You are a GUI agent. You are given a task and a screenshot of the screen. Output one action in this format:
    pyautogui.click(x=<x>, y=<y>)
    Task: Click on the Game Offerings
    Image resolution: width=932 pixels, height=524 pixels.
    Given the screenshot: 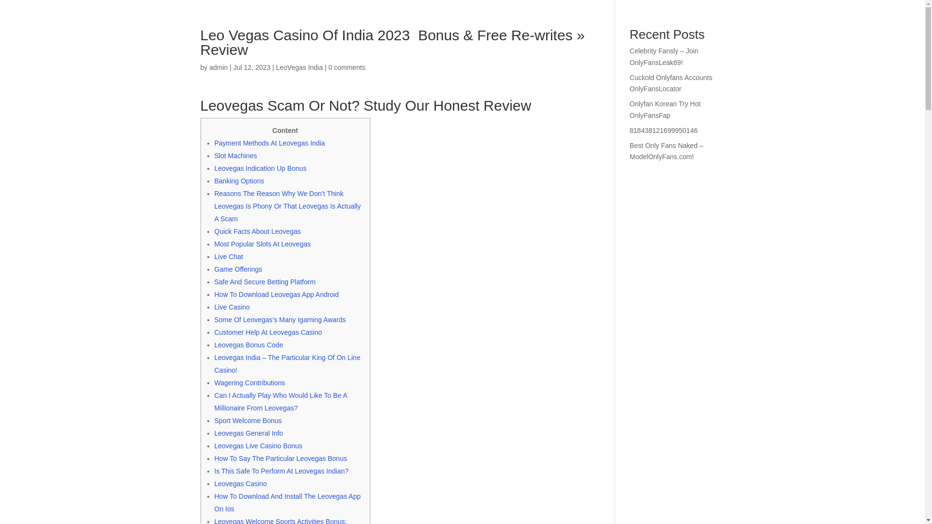 What is the action you would take?
    pyautogui.click(x=238, y=269)
    